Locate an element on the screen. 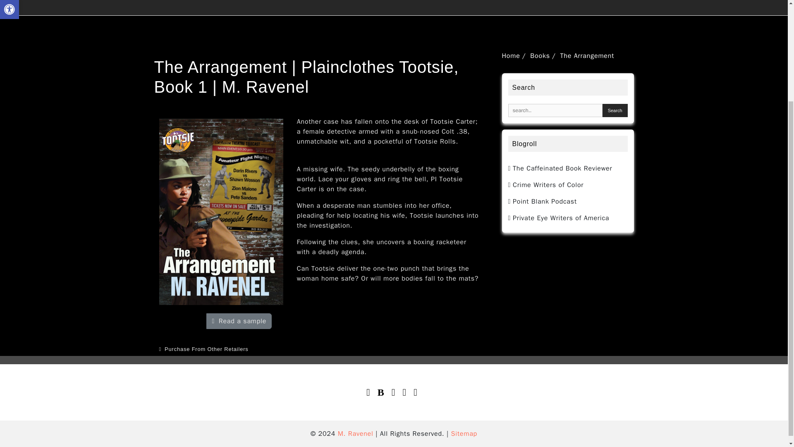 Image resolution: width=794 pixels, height=447 pixels. Search is located at coordinates (615, 110).